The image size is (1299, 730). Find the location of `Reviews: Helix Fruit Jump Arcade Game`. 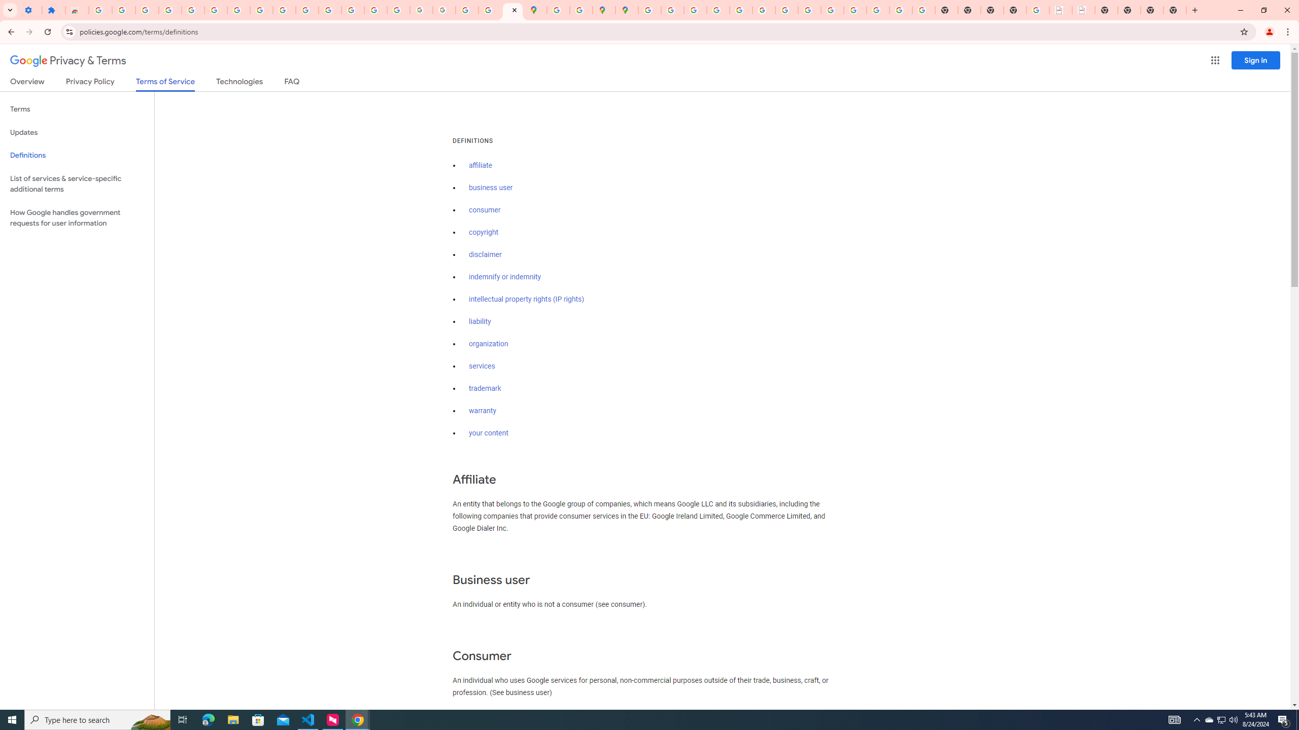

Reviews: Helix Fruit Jump Arcade Game is located at coordinates (77, 10).